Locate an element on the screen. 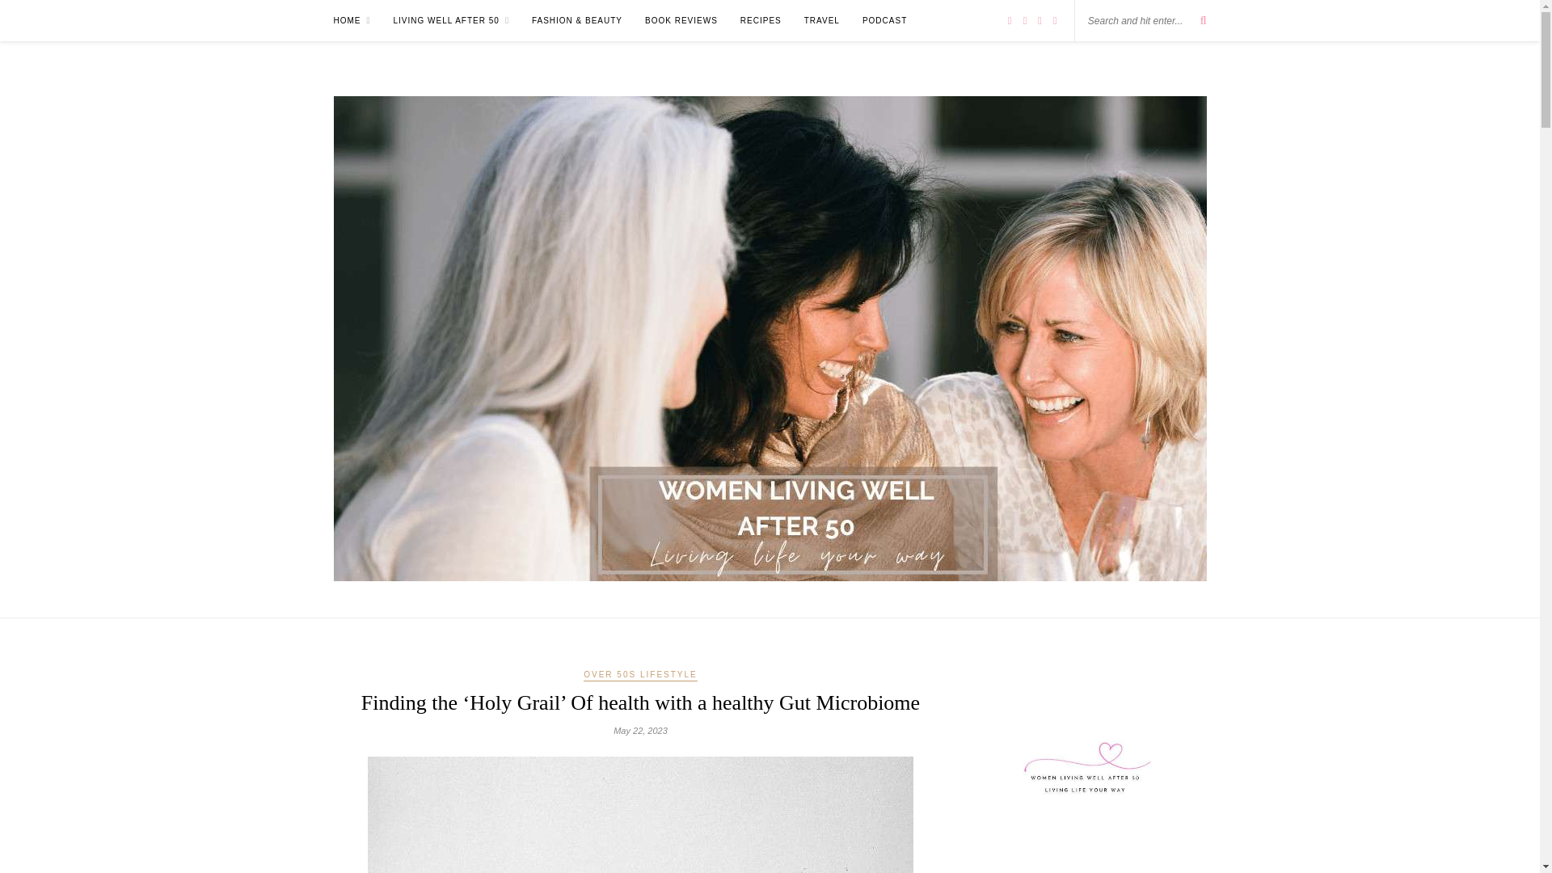 Image resolution: width=1552 pixels, height=873 pixels. PODCAST is located at coordinates (884, 20).